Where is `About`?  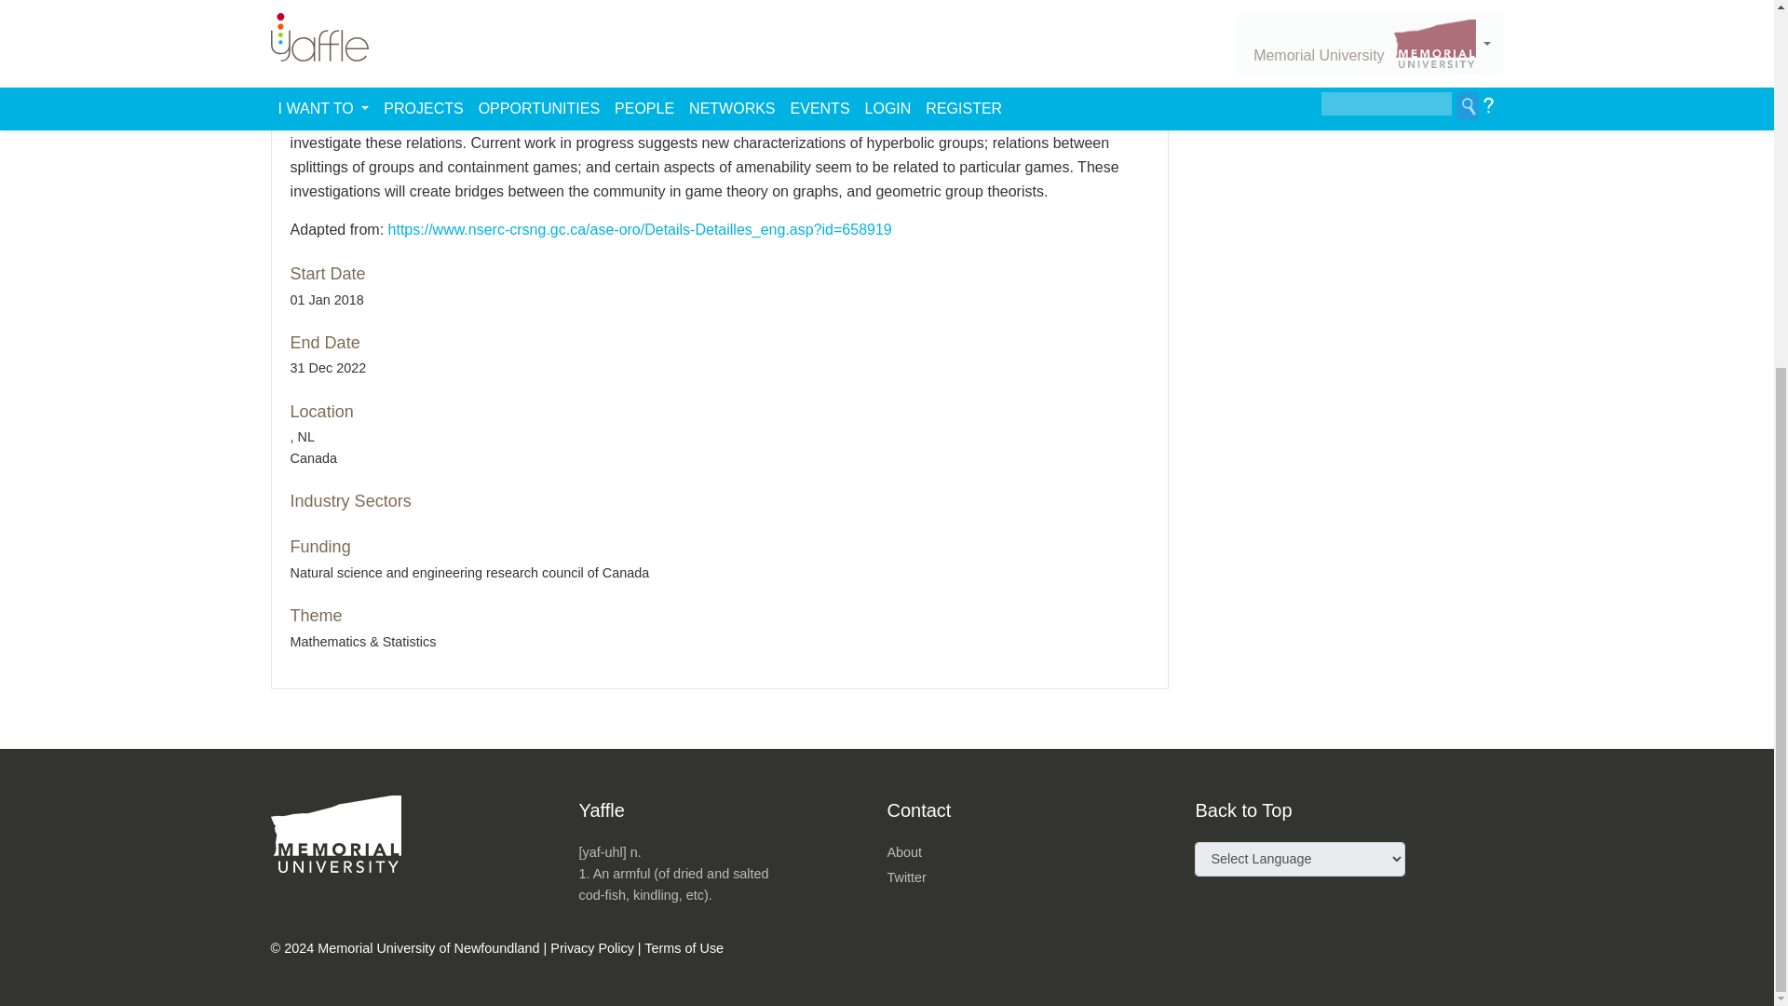 About is located at coordinates (904, 852).